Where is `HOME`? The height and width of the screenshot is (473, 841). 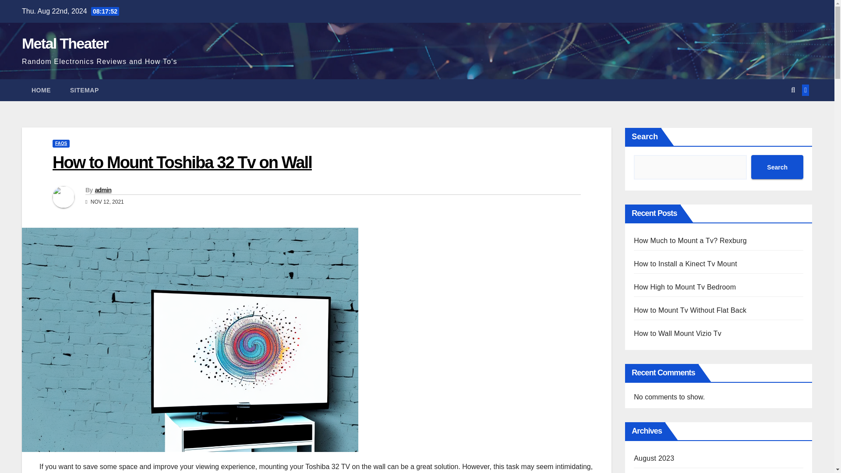 HOME is located at coordinates (41, 90).